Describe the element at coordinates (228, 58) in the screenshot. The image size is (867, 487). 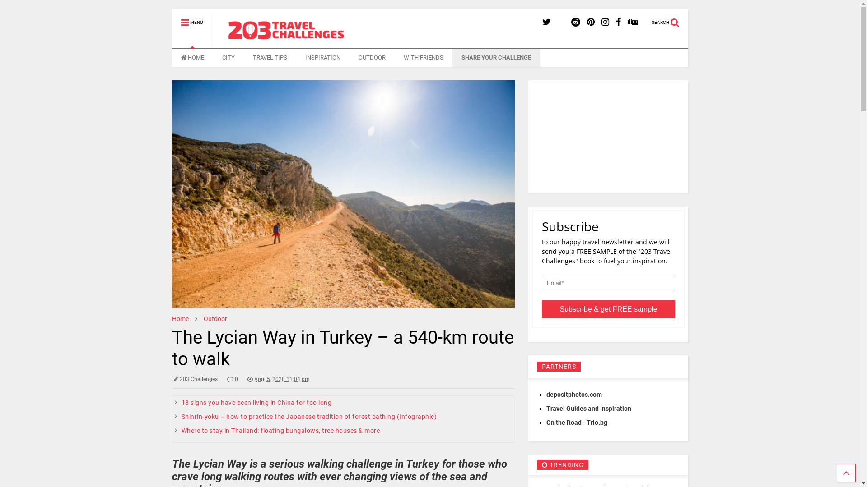
I see `CITY` at that location.